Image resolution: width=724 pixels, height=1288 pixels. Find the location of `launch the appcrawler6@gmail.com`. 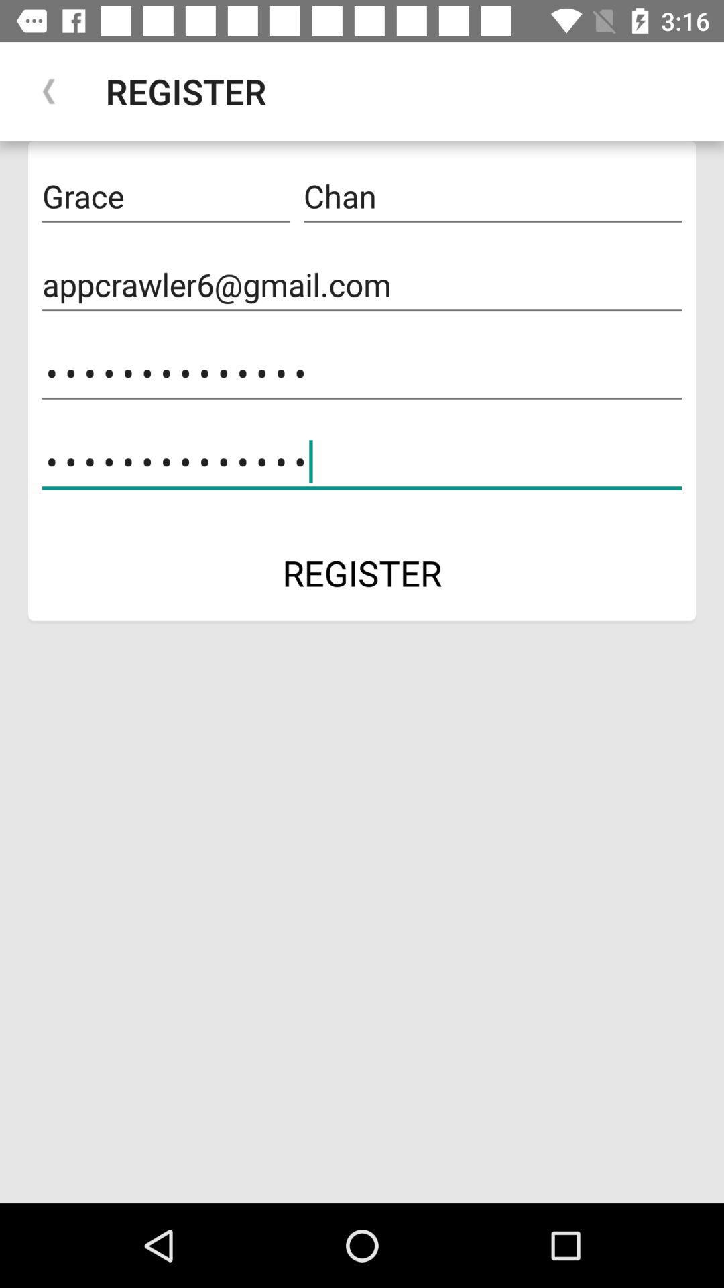

launch the appcrawler6@gmail.com is located at coordinates (362, 284).